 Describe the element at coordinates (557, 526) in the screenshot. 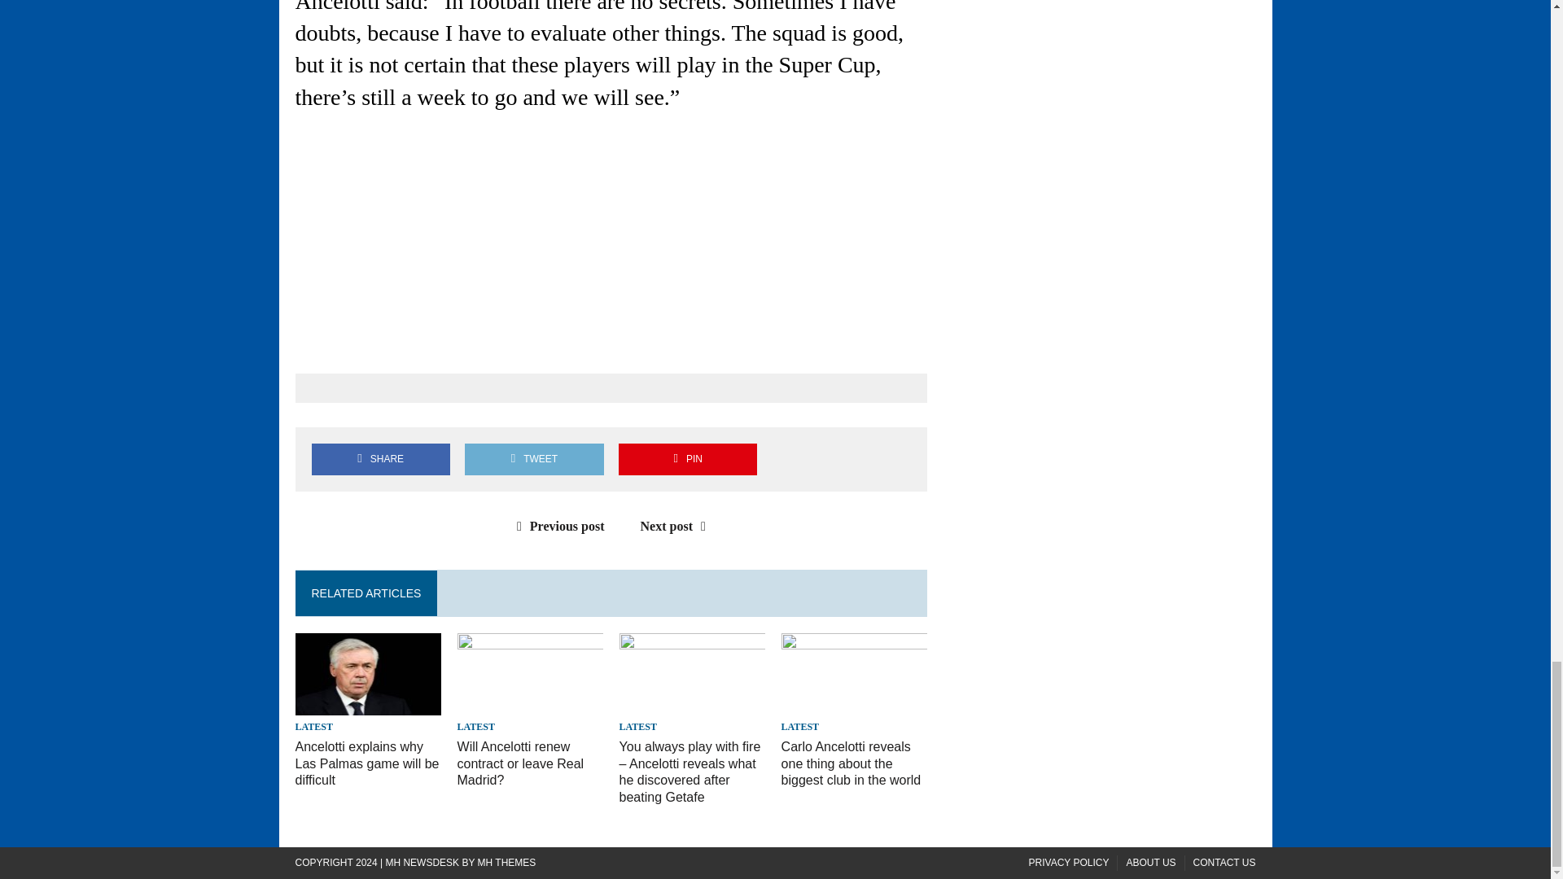

I see `Previous post` at that location.